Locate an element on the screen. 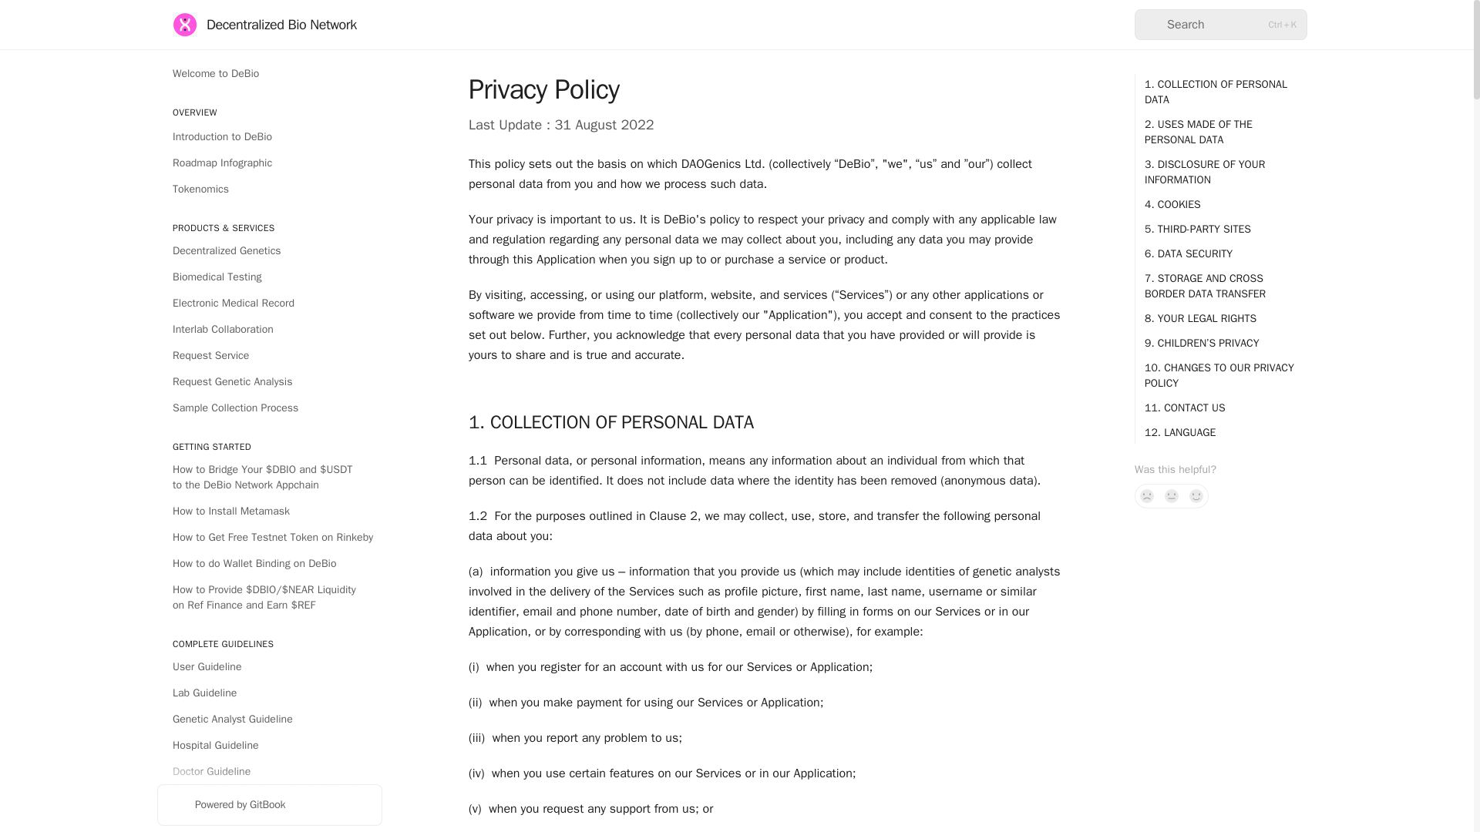  Welcome to DeBio is located at coordinates (269, 74).